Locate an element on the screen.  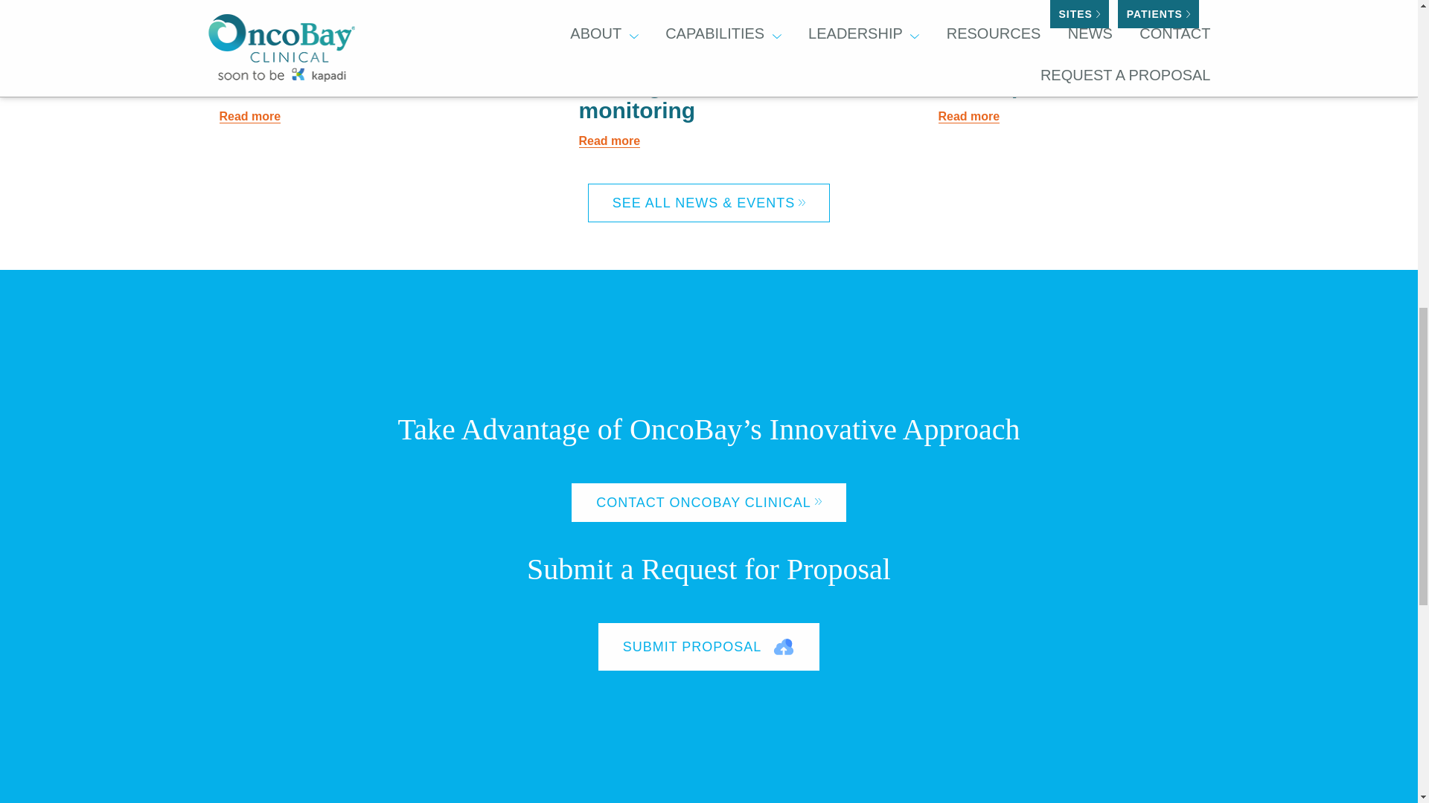
Read more is located at coordinates (249, 116).